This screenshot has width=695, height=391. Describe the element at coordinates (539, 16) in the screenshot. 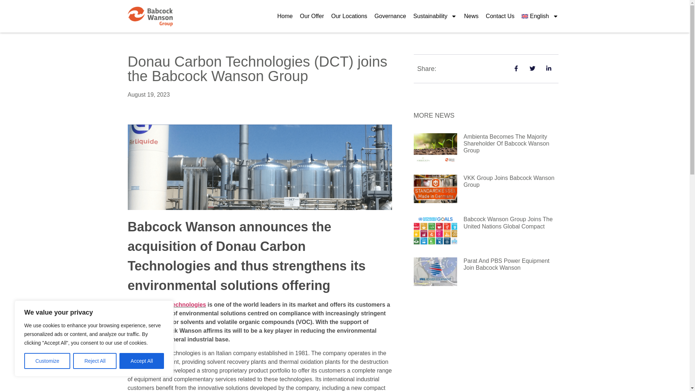

I see `English` at that location.